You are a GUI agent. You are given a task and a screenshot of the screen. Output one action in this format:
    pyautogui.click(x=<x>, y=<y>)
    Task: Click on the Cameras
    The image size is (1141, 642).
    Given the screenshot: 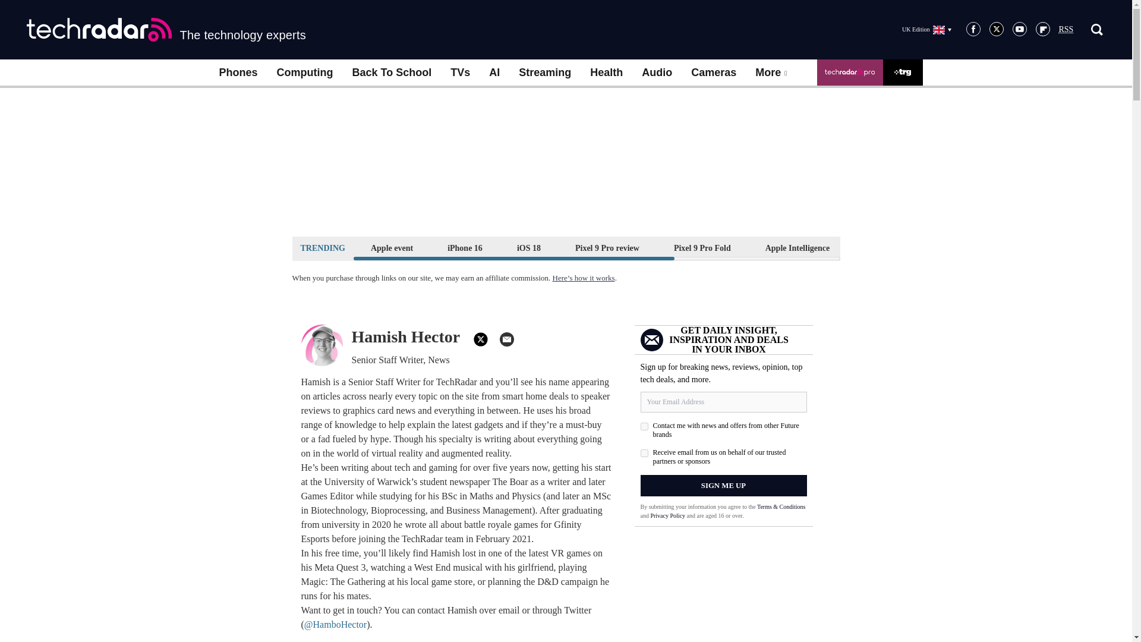 What is the action you would take?
    pyautogui.click(x=713, y=73)
    